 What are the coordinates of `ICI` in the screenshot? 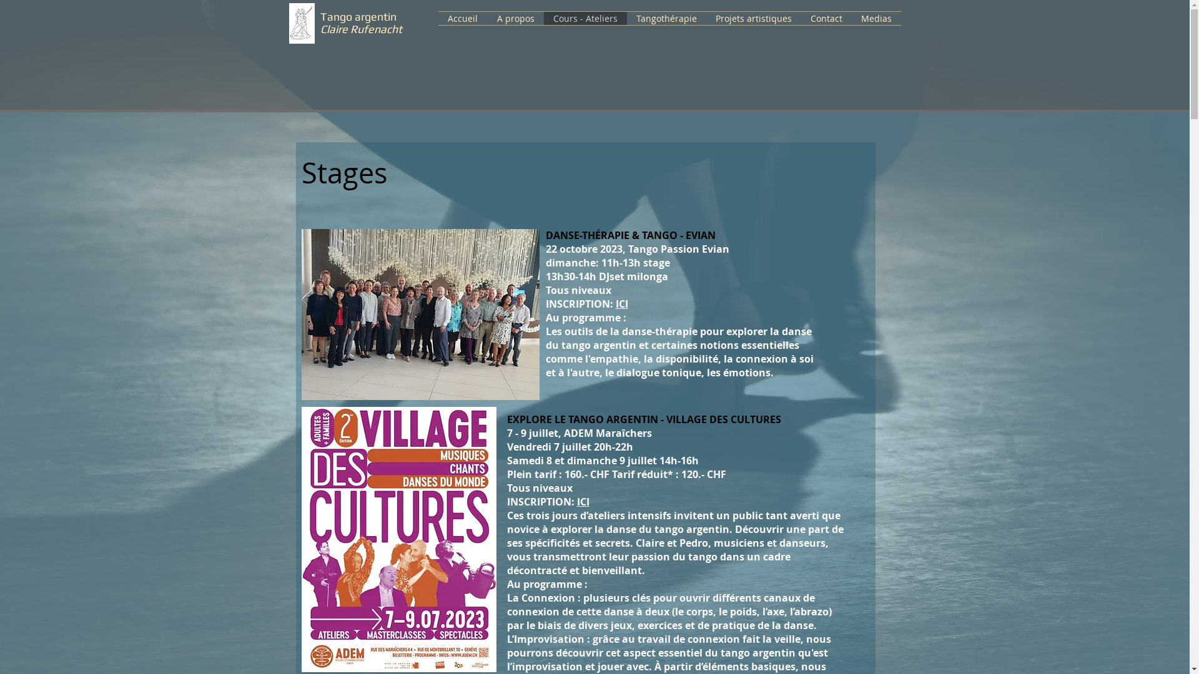 It's located at (583, 502).